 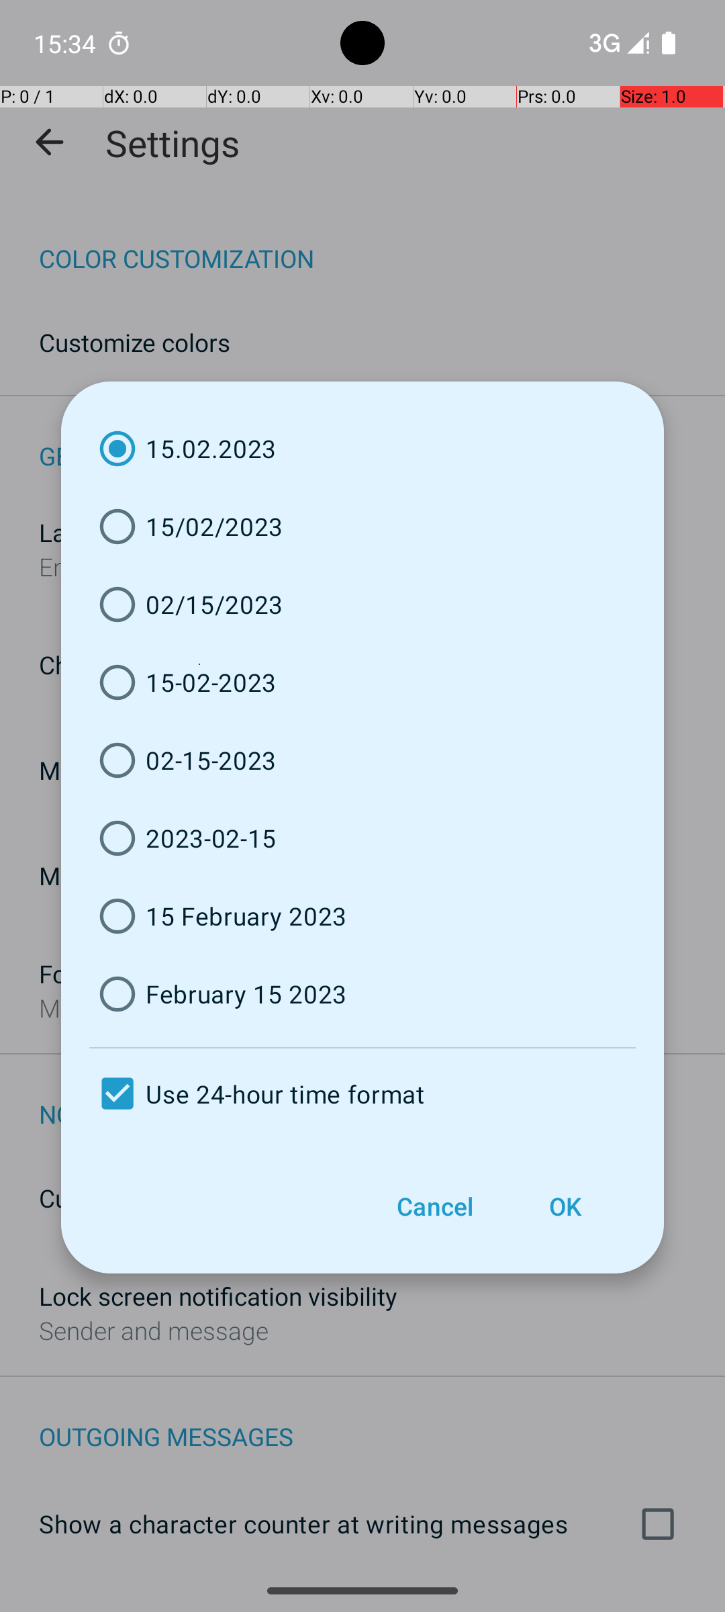 I want to click on February 15 2023, so click(x=362, y=994).